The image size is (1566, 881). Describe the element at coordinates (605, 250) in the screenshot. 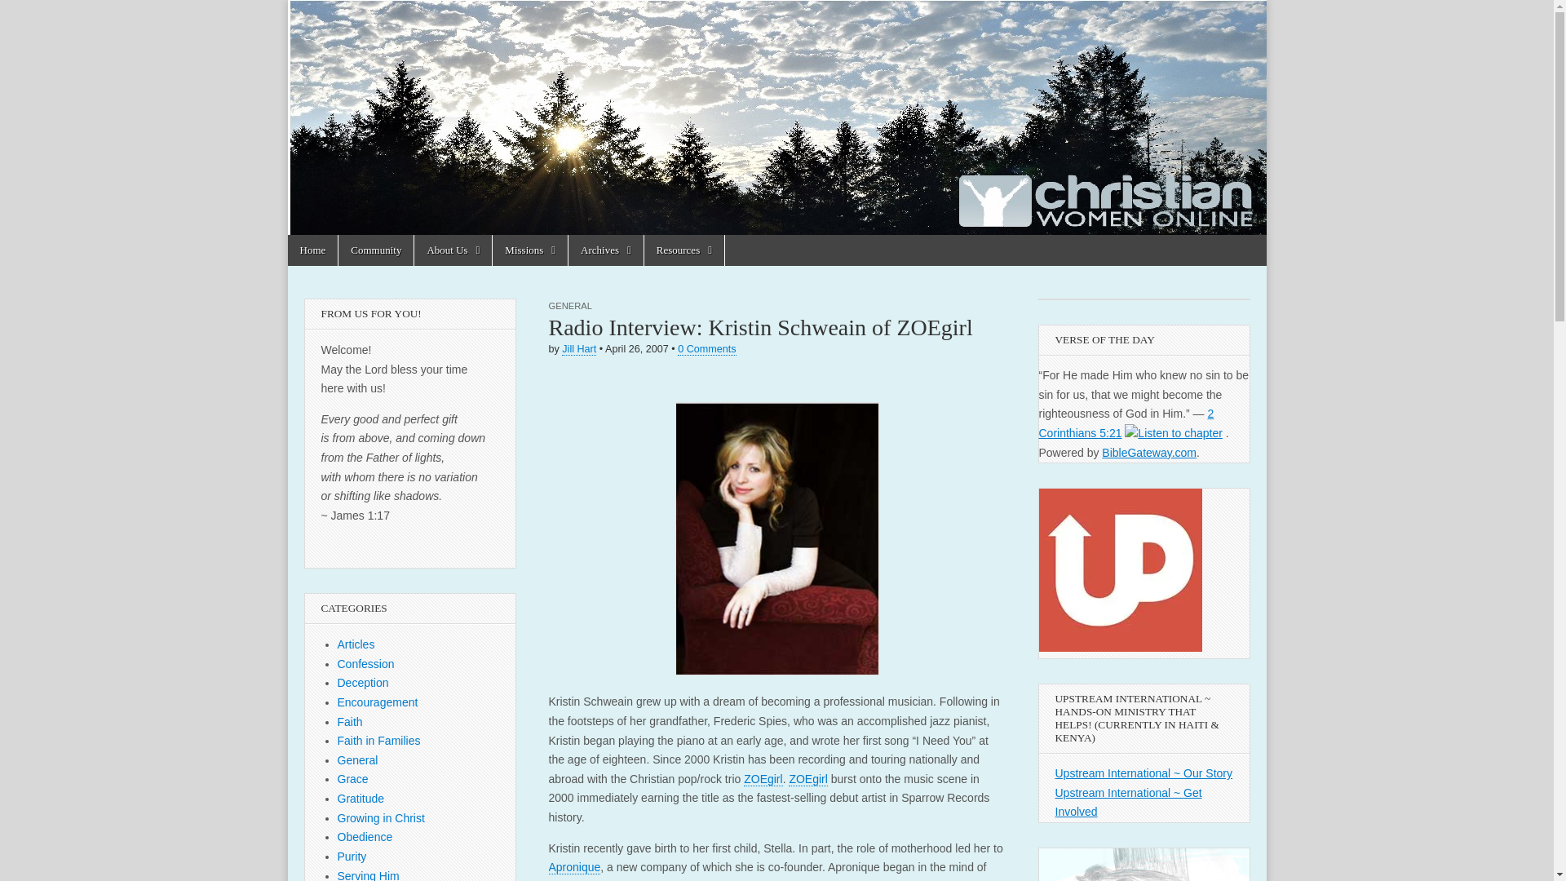

I see `Archives` at that location.